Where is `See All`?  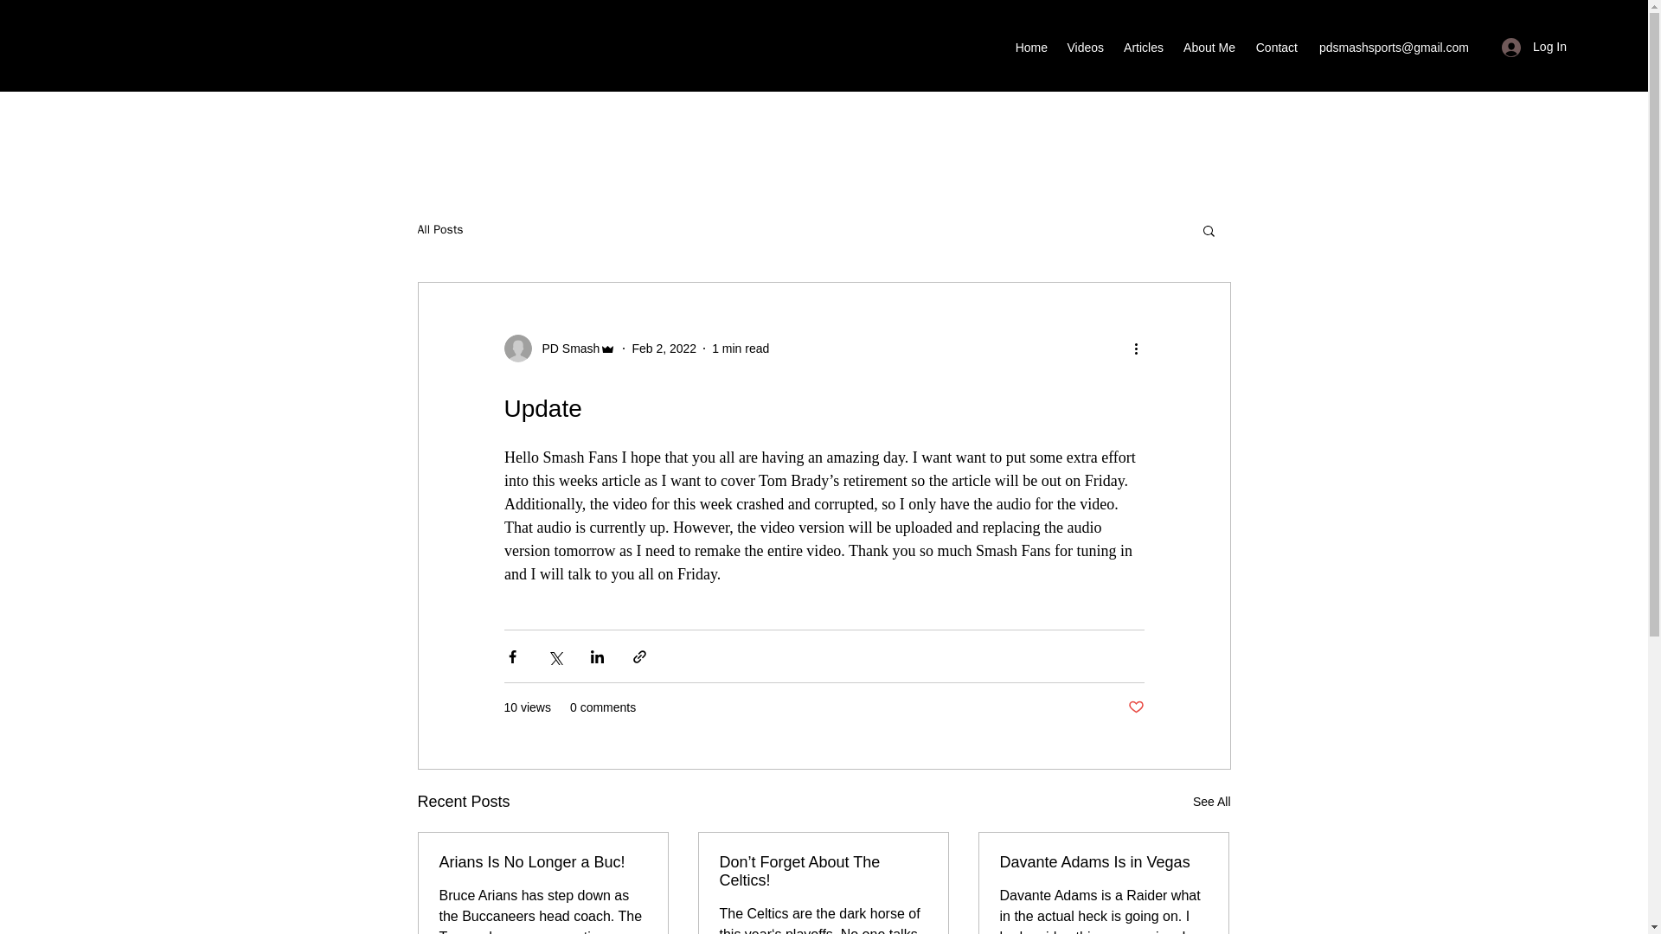
See All is located at coordinates (1211, 801).